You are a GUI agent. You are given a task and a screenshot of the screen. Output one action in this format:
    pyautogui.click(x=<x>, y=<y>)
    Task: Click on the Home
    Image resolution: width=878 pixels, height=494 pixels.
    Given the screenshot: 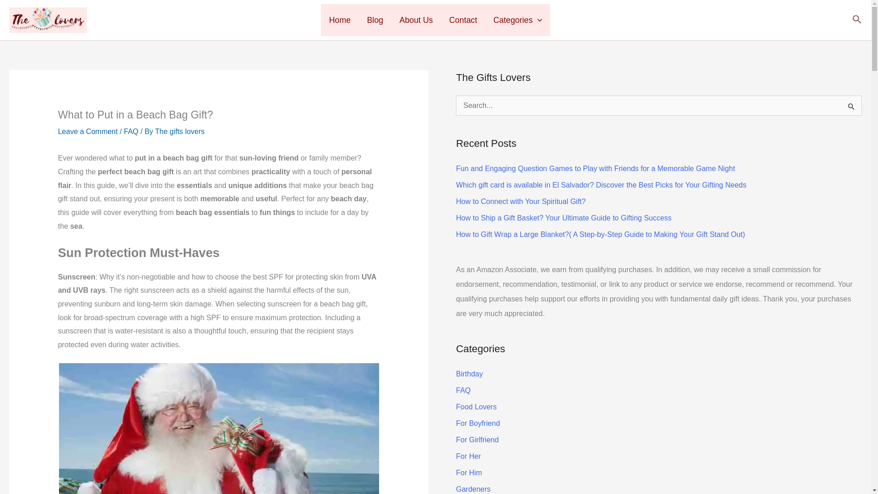 What is the action you would take?
    pyautogui.click(x=340, y=20)
    